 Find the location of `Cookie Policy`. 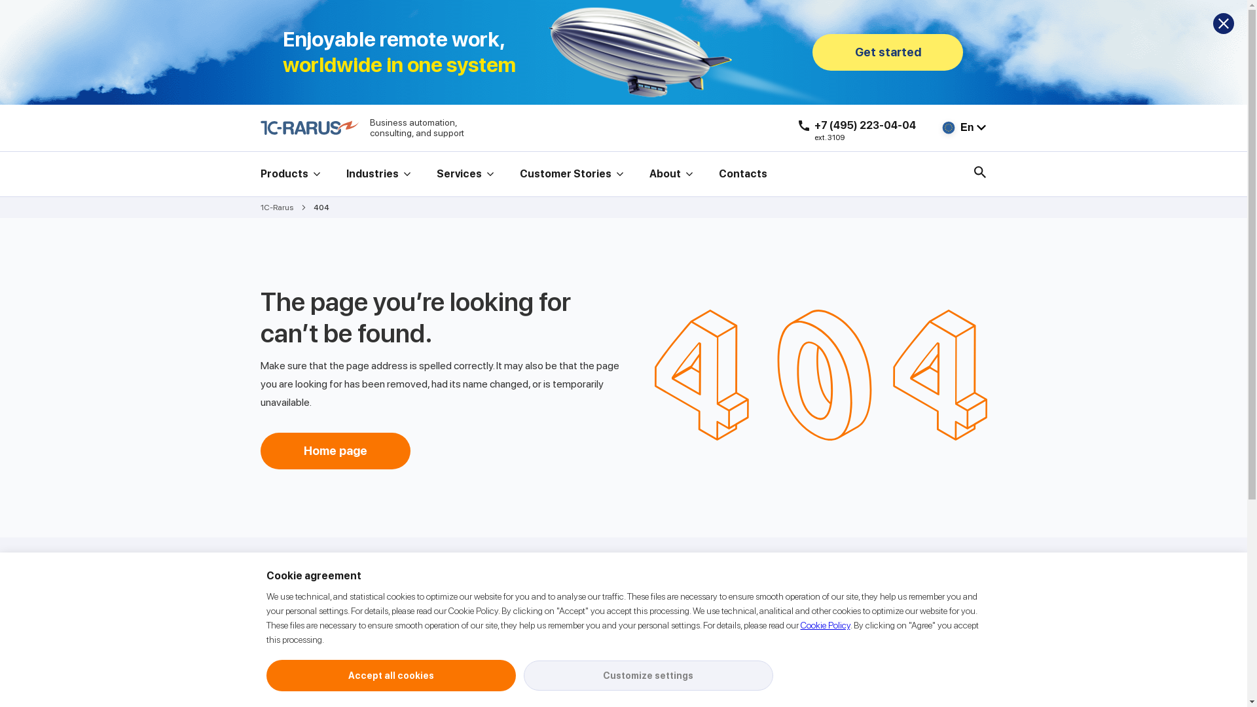

Cookie Policy is located at coordinates (825, 625).